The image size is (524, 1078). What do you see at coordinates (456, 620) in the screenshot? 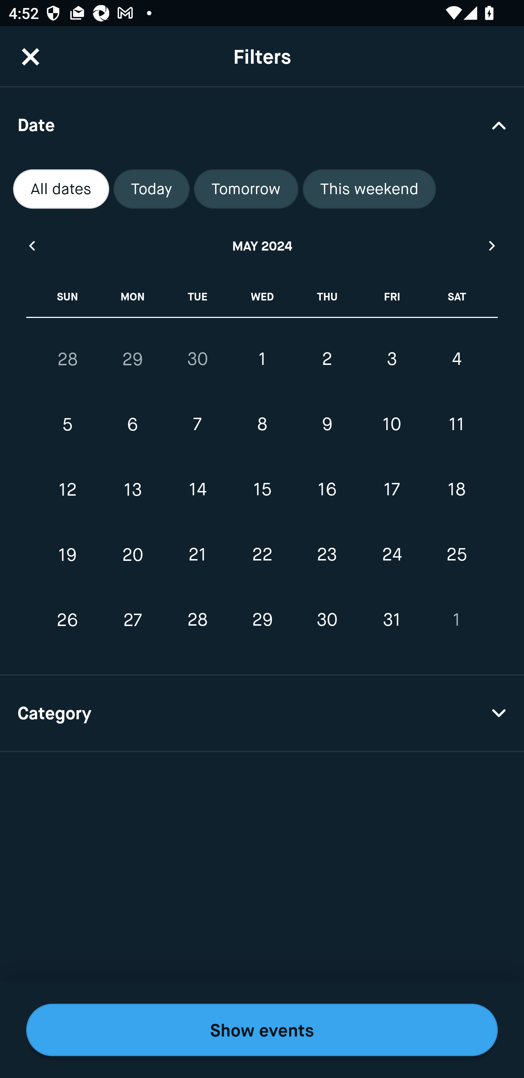
I see `1` at bounding box center [456, 620].